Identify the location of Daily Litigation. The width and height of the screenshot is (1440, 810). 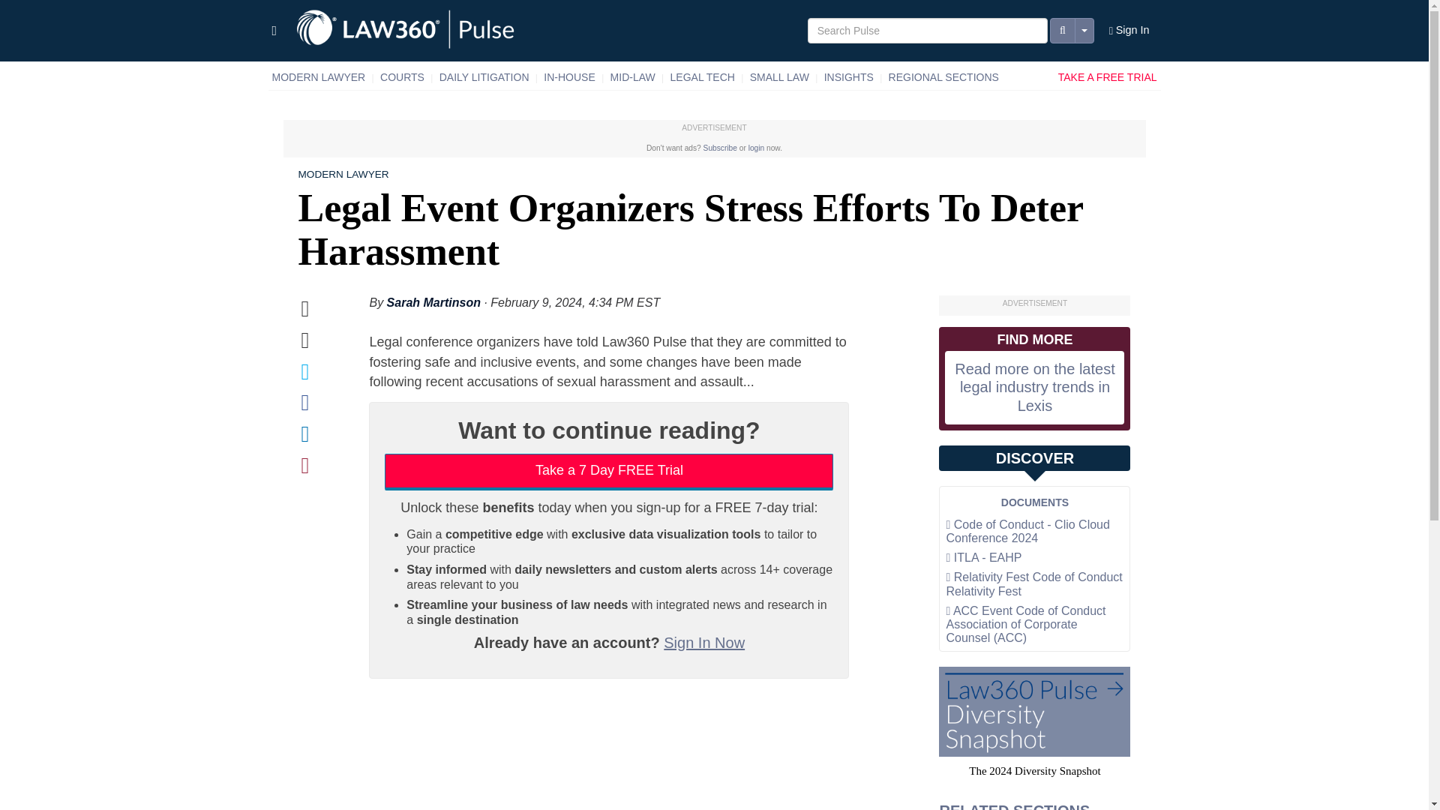
(484, 77).